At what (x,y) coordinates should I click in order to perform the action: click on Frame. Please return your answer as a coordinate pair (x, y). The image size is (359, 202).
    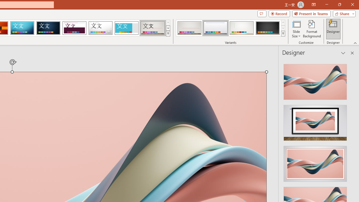
    Looking at the image, I should click on (126, 28).